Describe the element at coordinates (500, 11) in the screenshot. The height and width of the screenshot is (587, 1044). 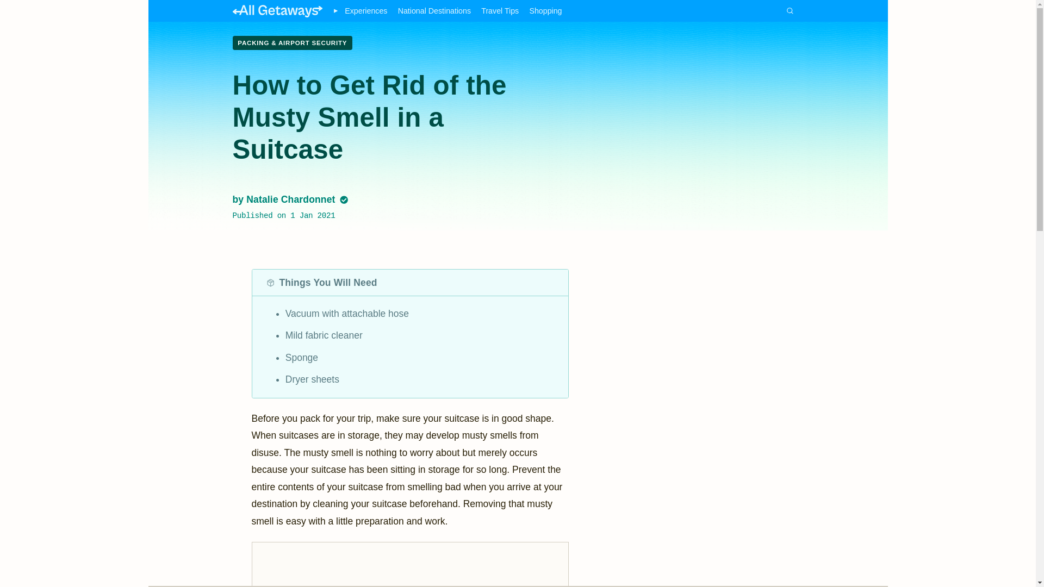
I see `Travel Tips` at that location.